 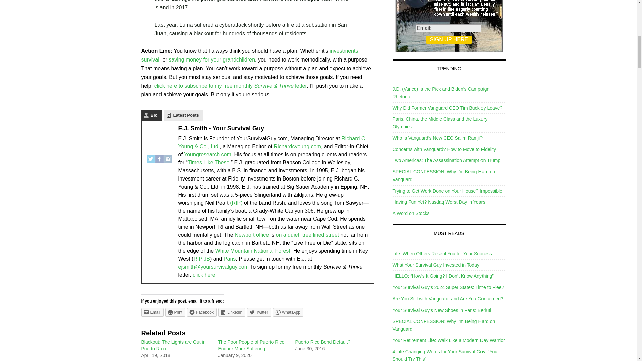 What do you see at coordinates (152, 312) in the screenshot?
I see `Click to email this to a friend` at bounding box center [152, 312].